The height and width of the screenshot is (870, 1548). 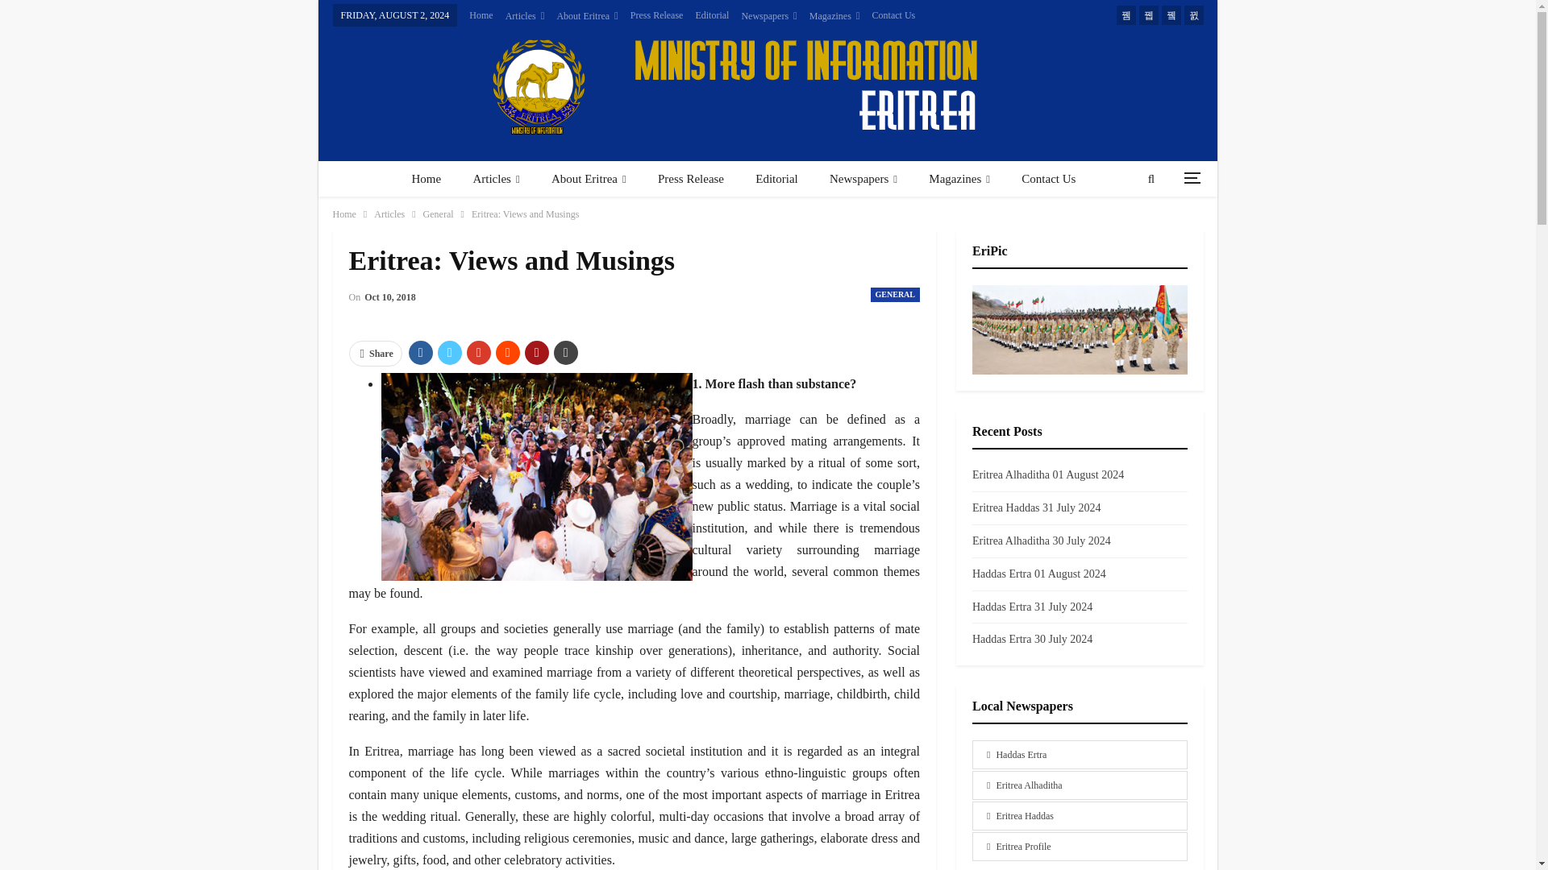 I want to click on Newspapers, so click(x=785, y=16).